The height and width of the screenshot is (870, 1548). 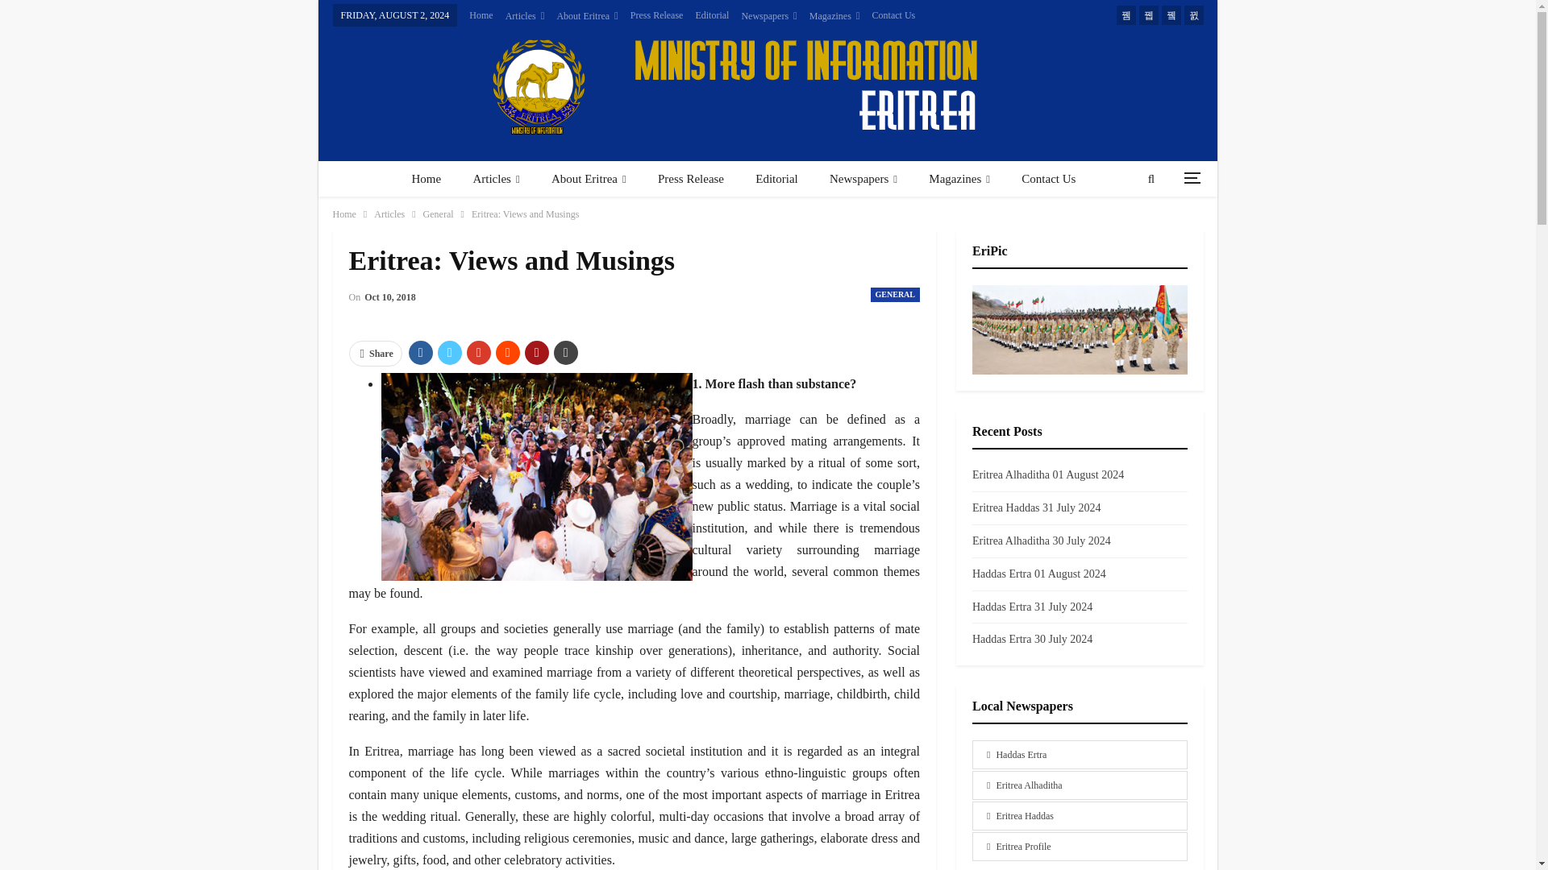 I want to click on Newspapers, so click(x=785, y=16).